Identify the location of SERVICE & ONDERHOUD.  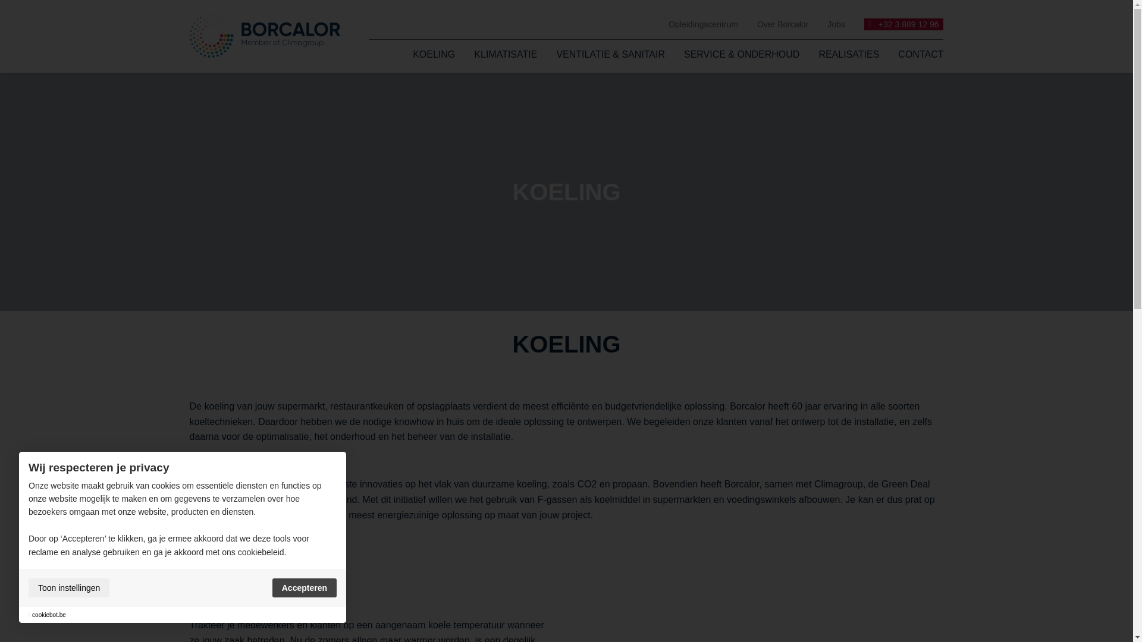
(742, 55).